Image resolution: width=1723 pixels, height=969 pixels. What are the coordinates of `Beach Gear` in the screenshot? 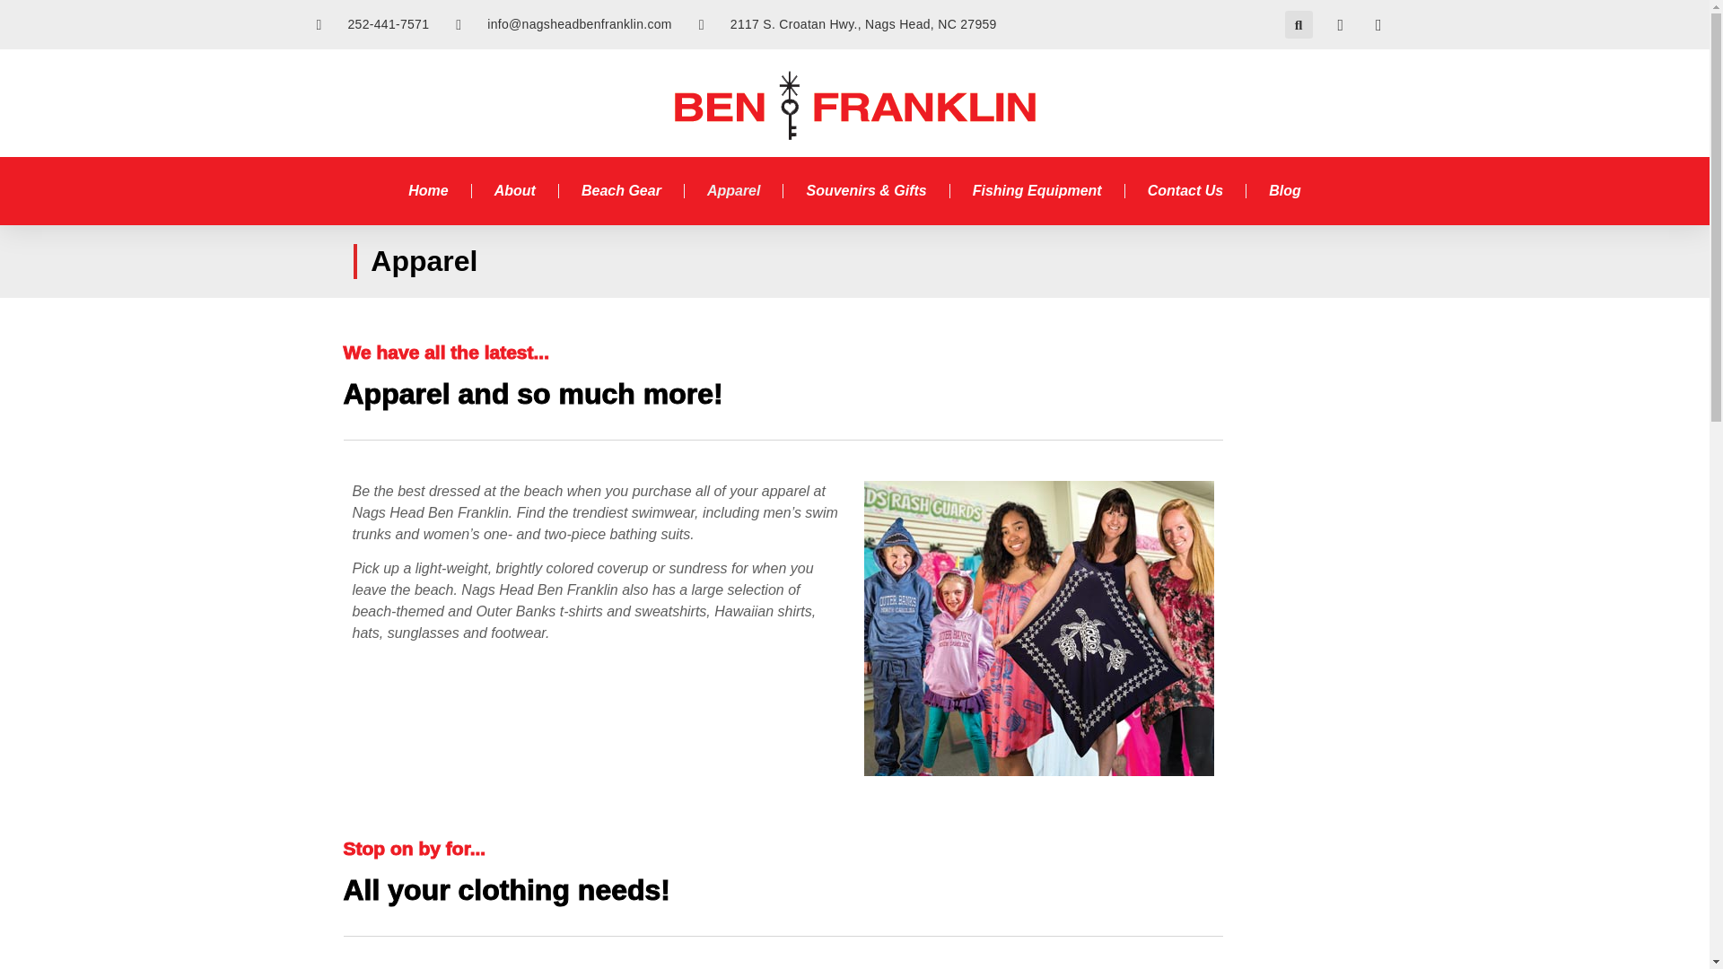 It's located at (621, 191).